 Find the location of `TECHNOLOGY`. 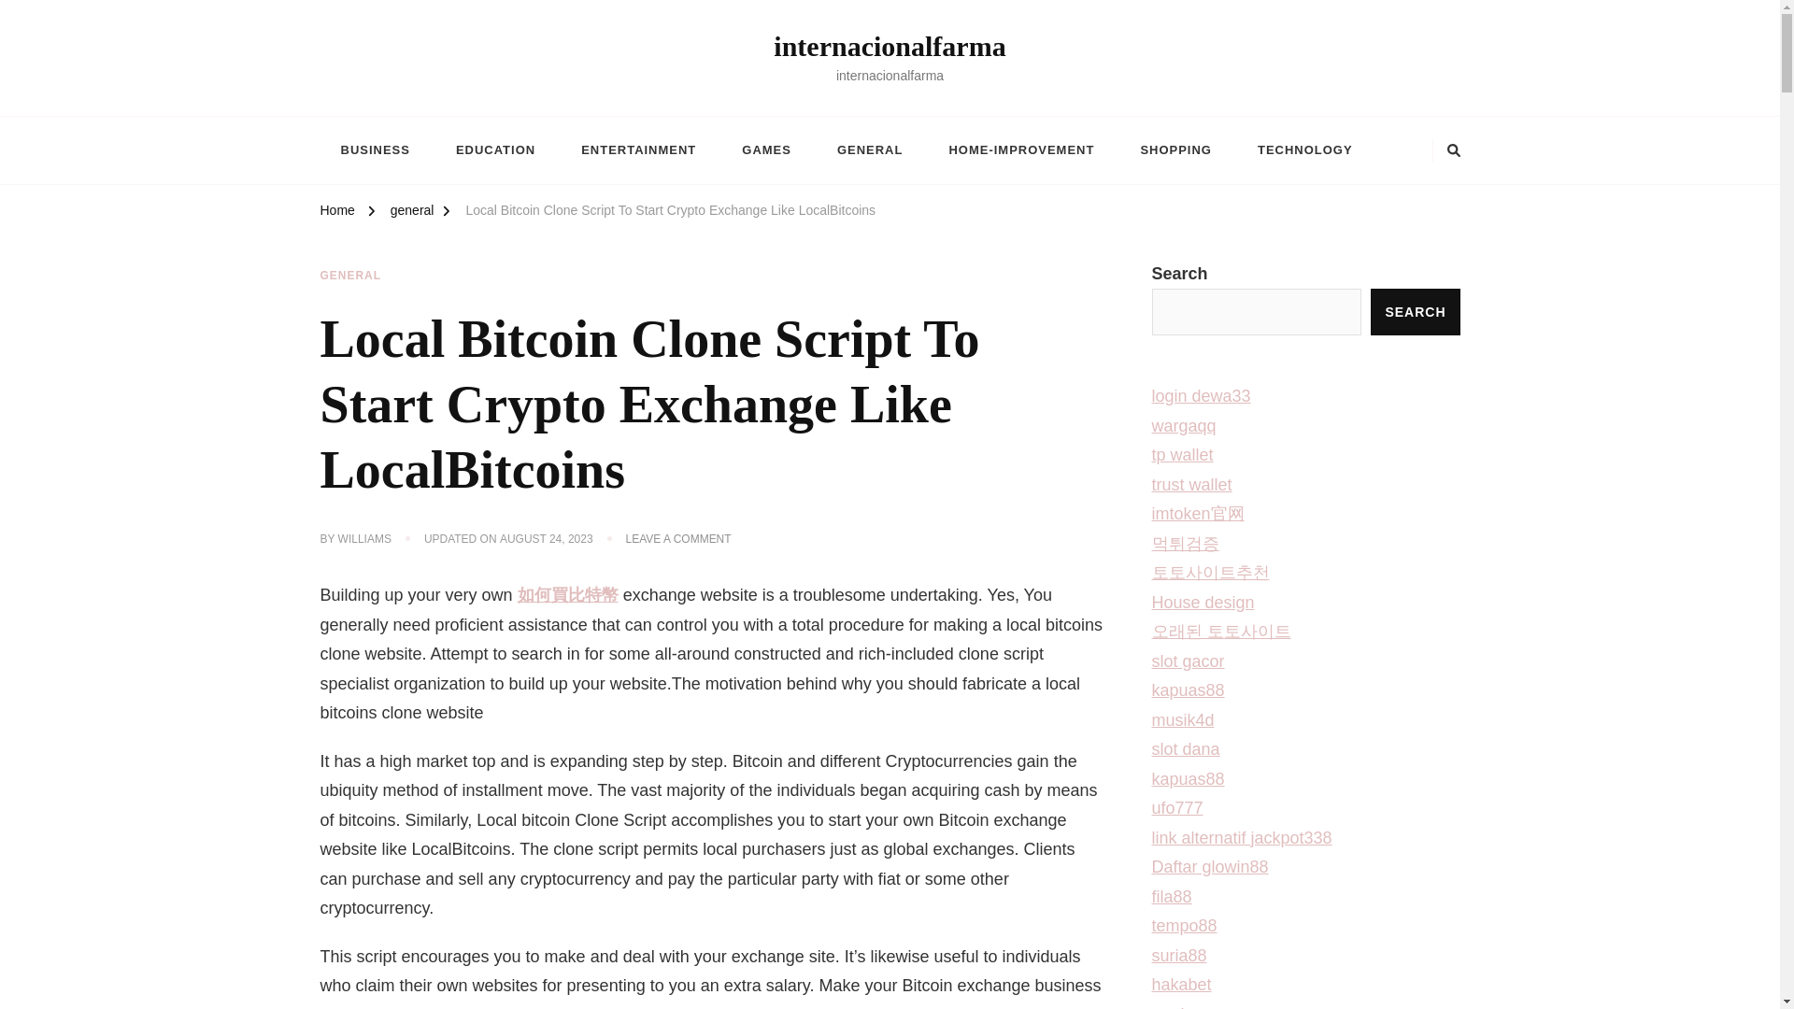

TECHNOLOGY is located at coordinates (1305, 149).